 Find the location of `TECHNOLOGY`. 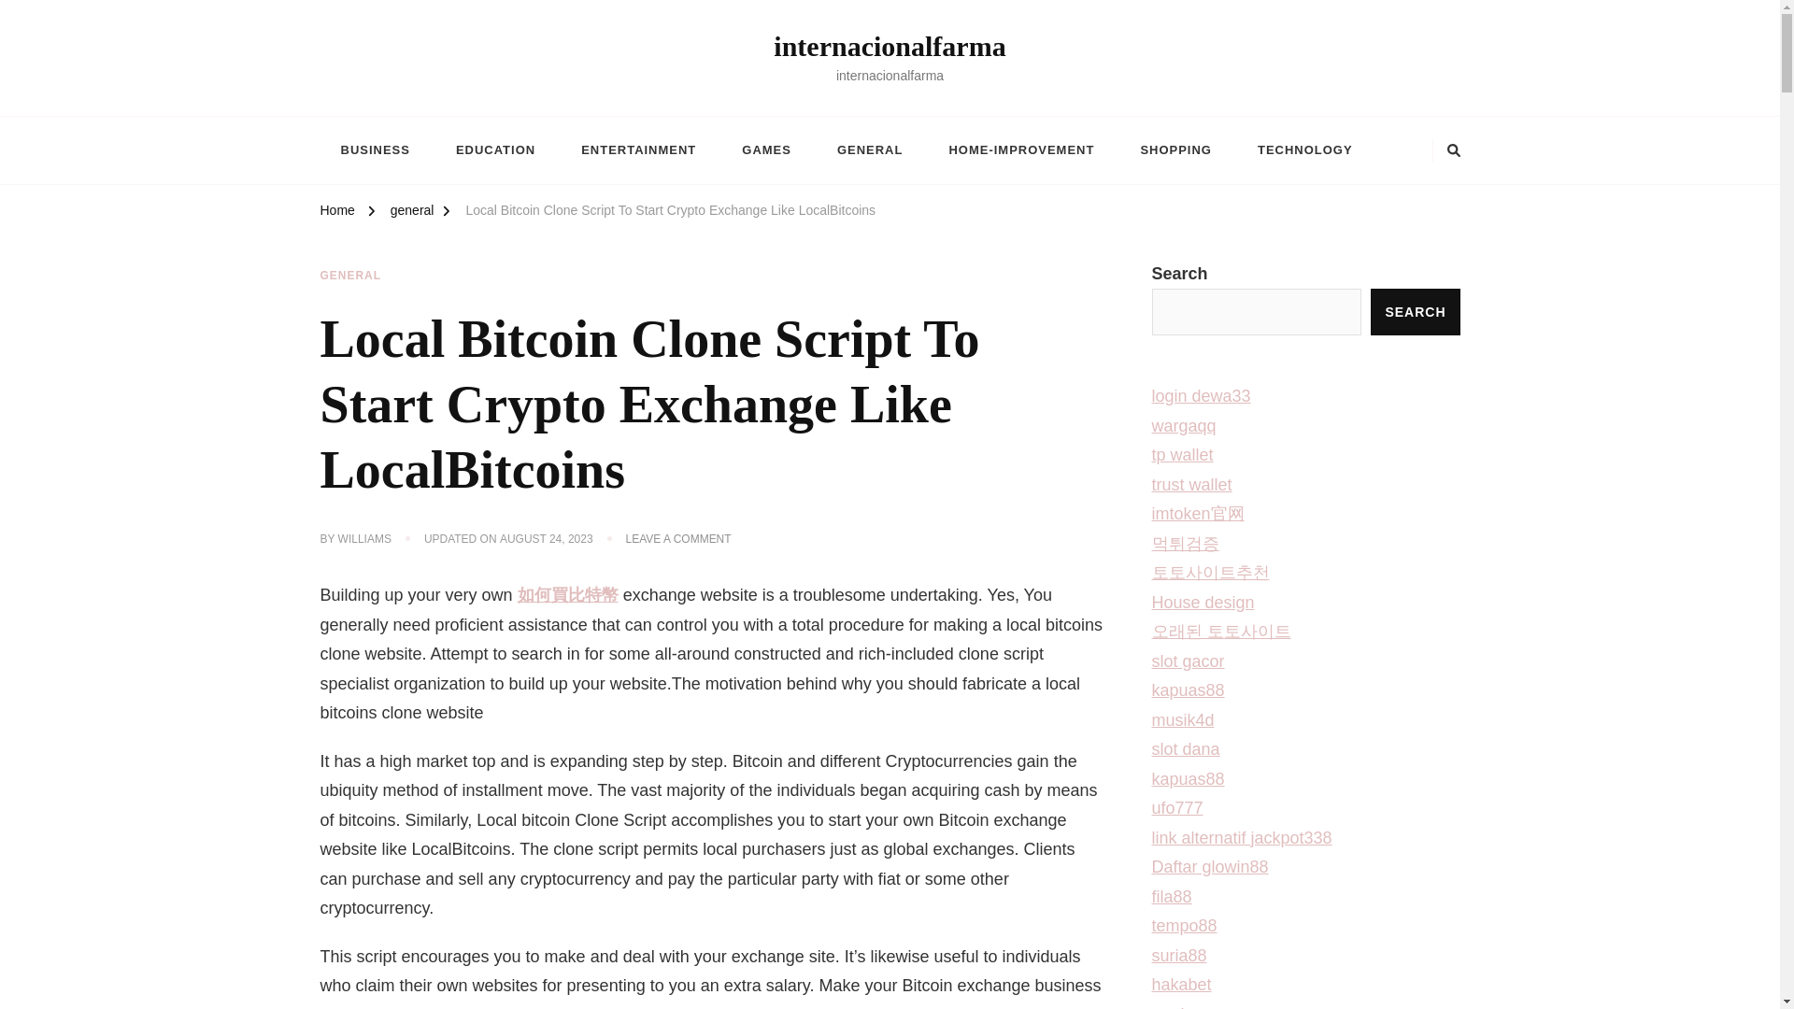

TECHNOLOGY is located at coordinates (1305, 149).